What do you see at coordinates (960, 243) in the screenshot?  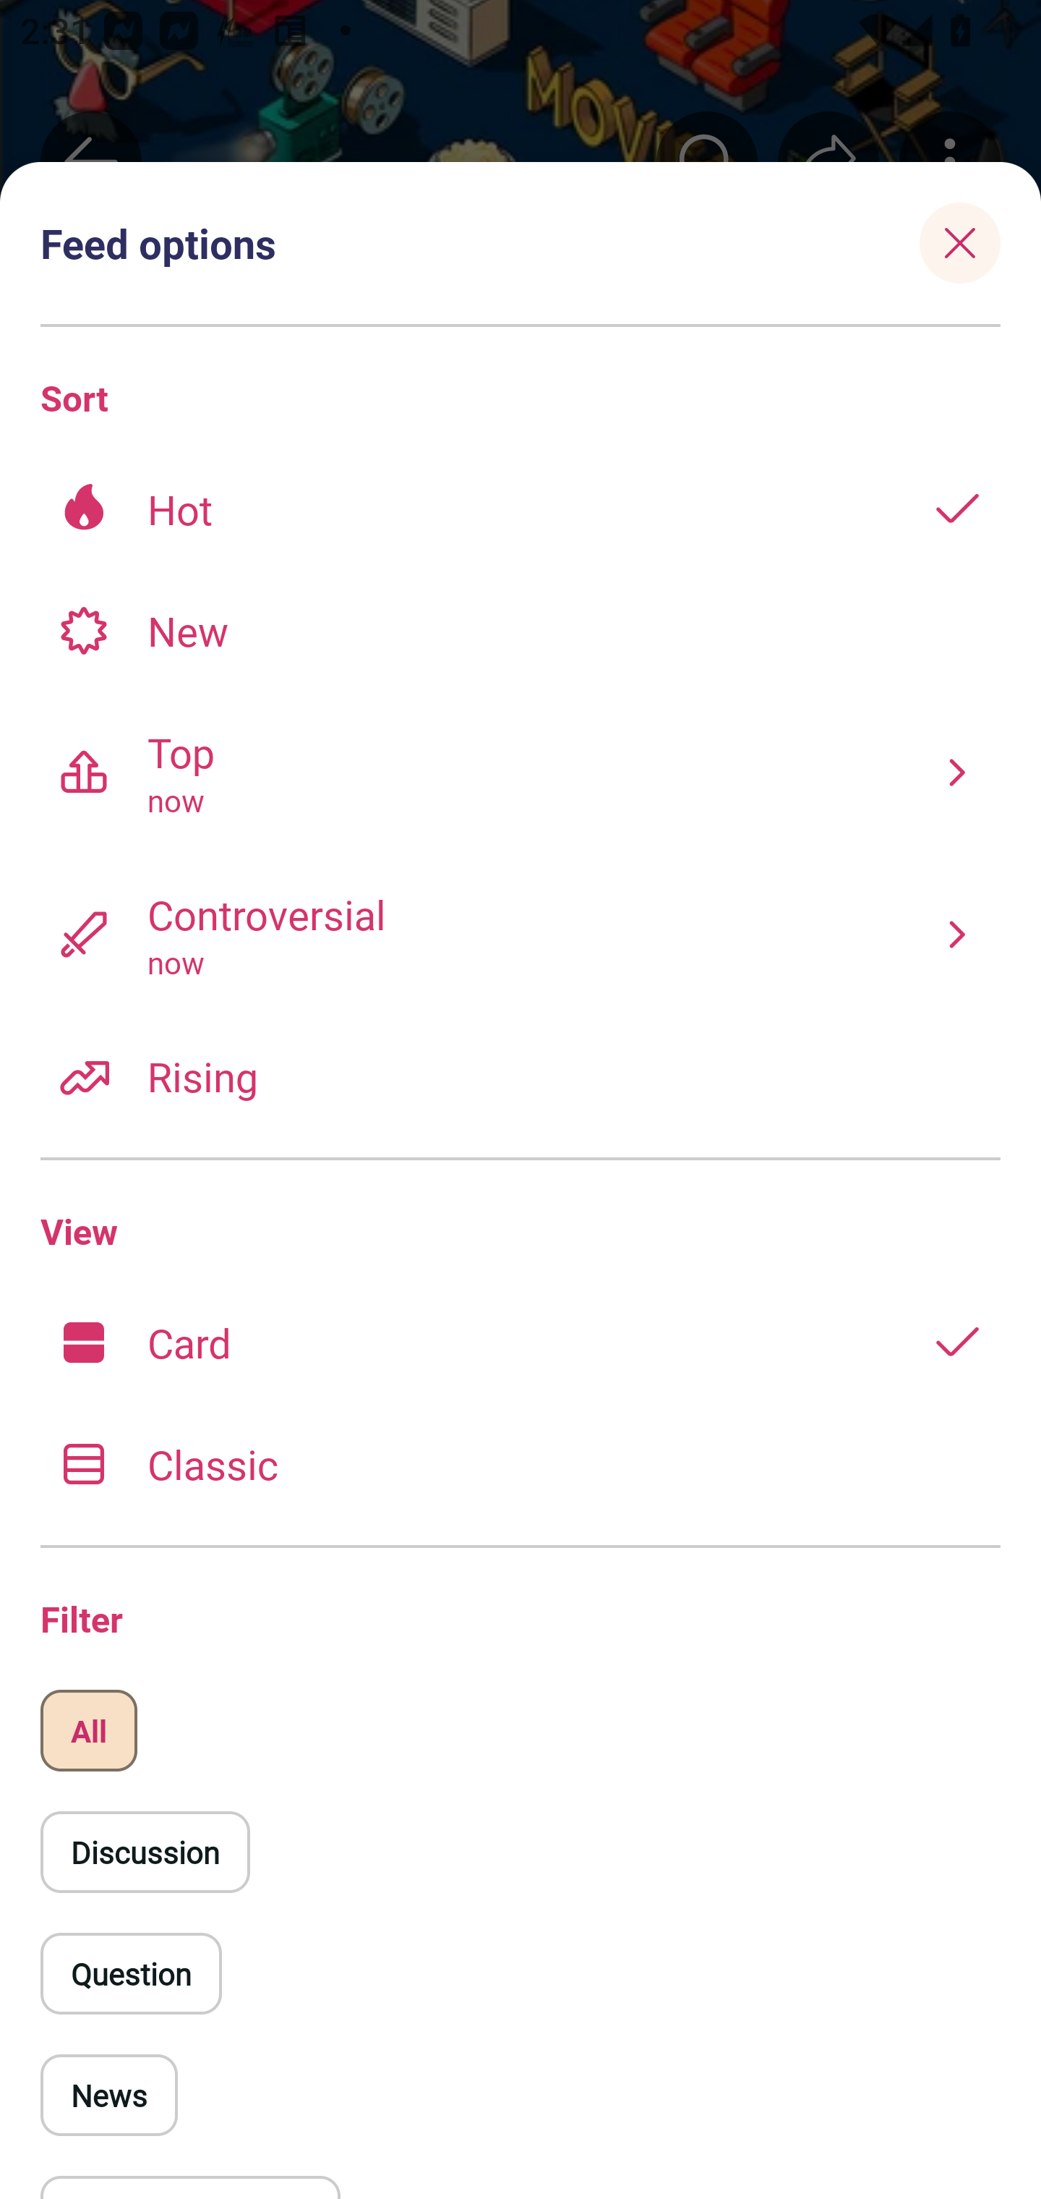 I see `Close sheet` at bounding box center [960, 243].